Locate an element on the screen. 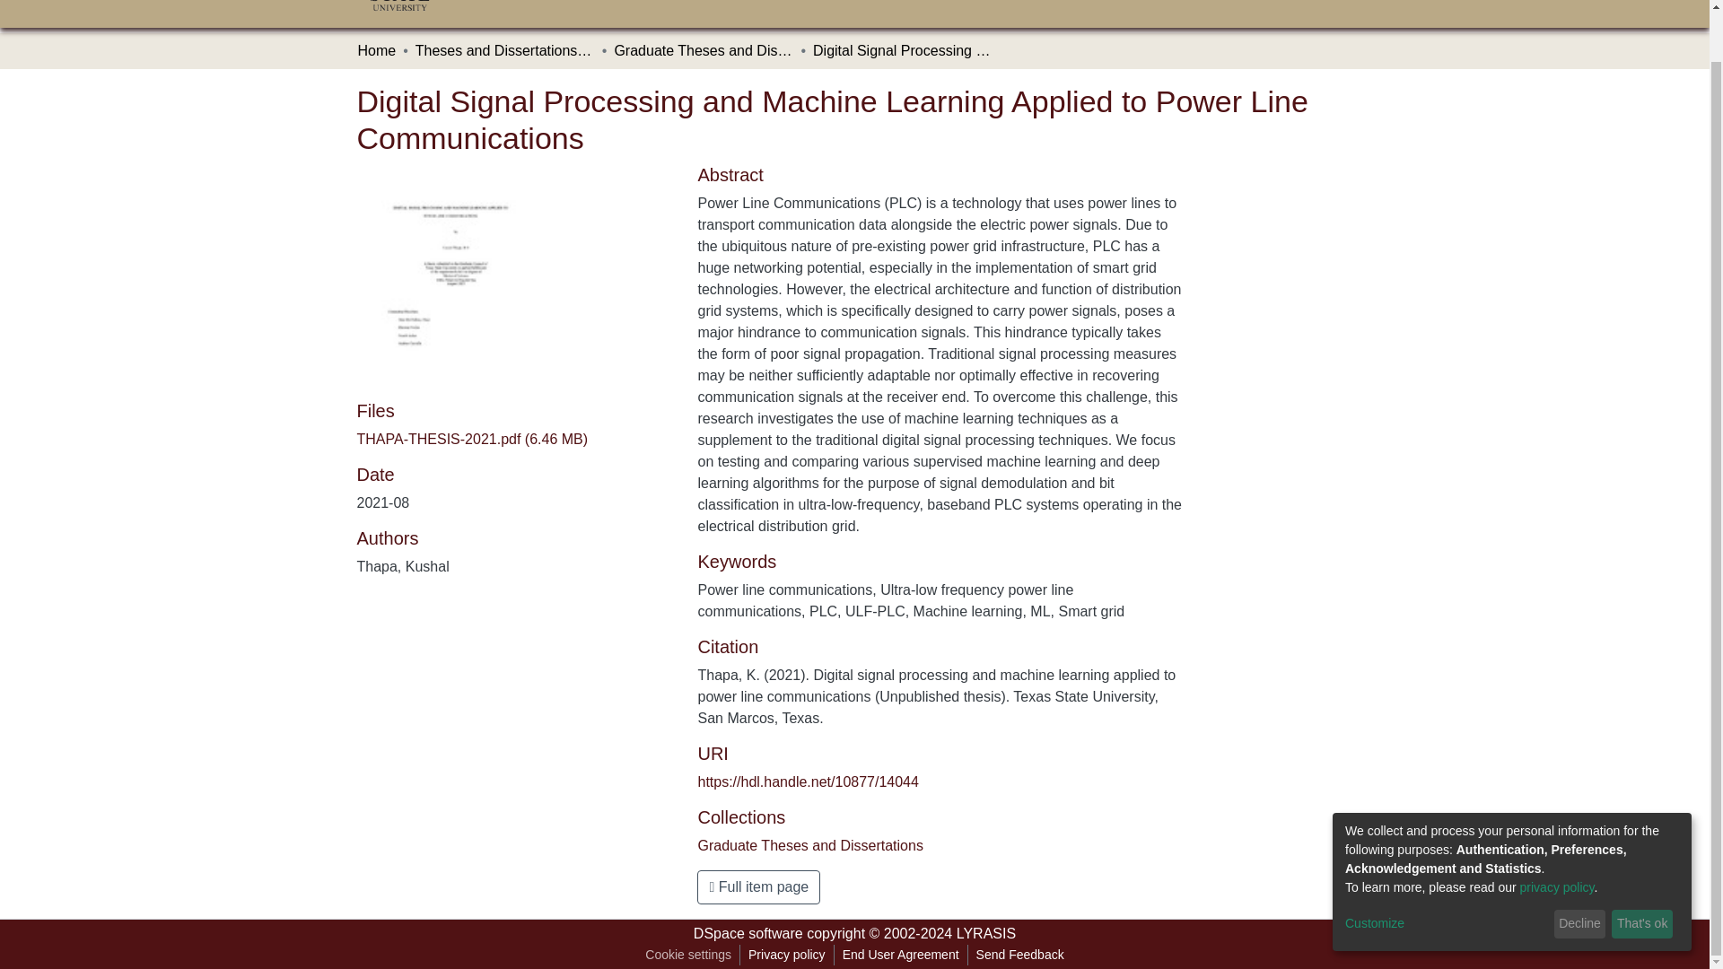 Image resolution: width=1723 pixels, height=969 pixels. Customize is located at coordinates (1447, 870).